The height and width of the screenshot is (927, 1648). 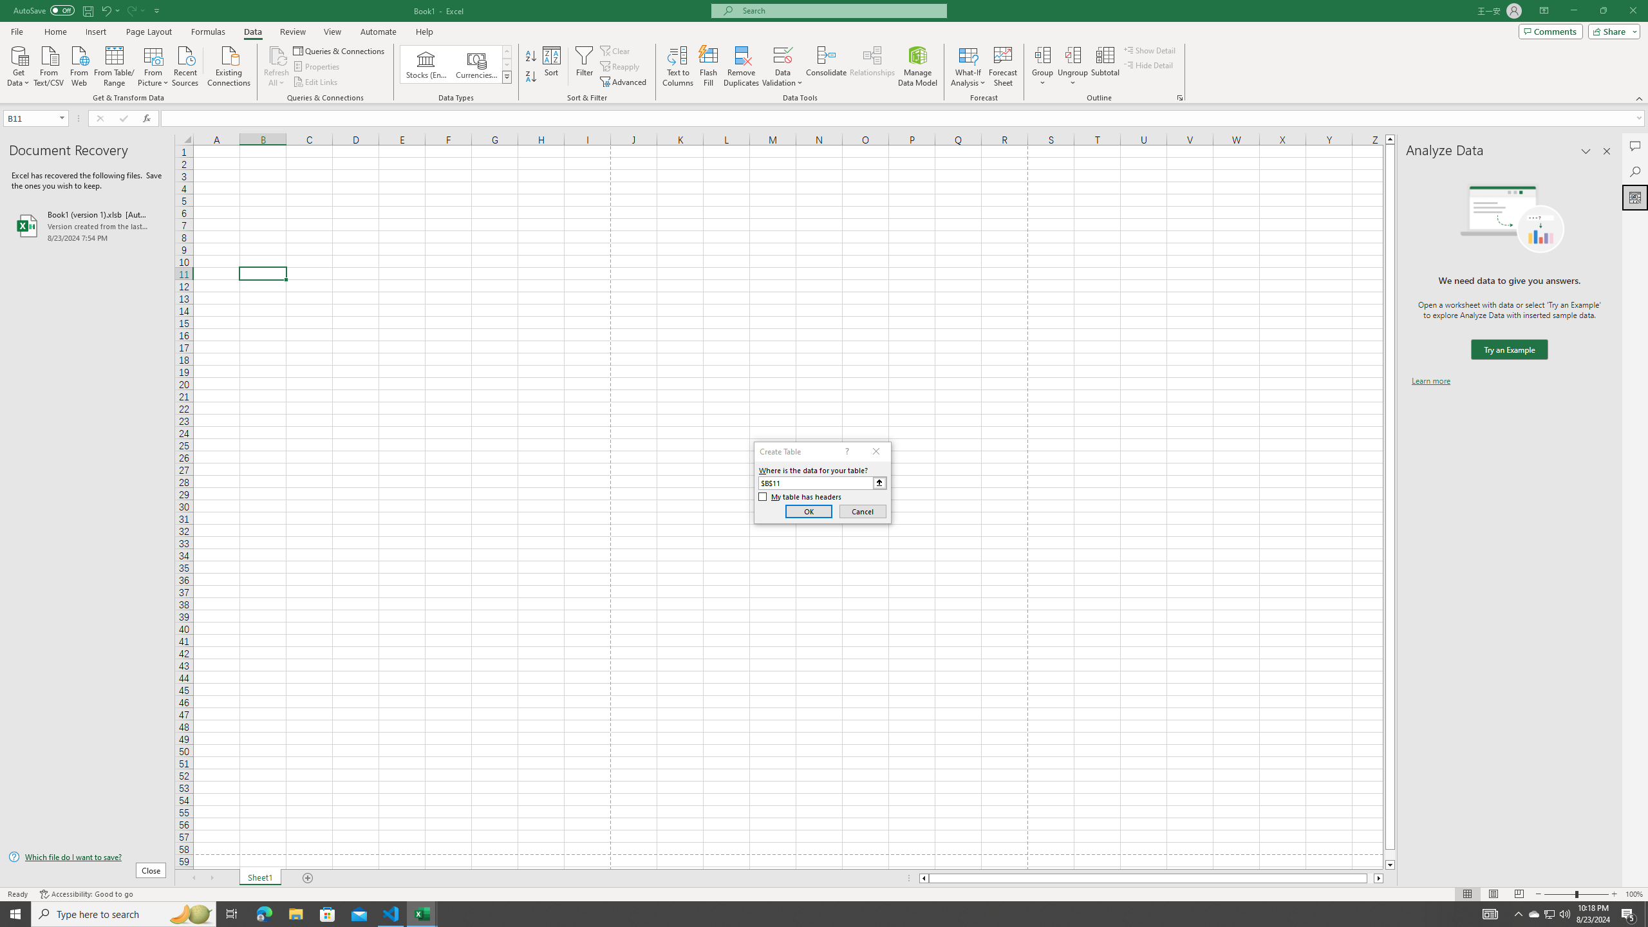 I want to click on Currencies (English), so click(x=476, y=64).